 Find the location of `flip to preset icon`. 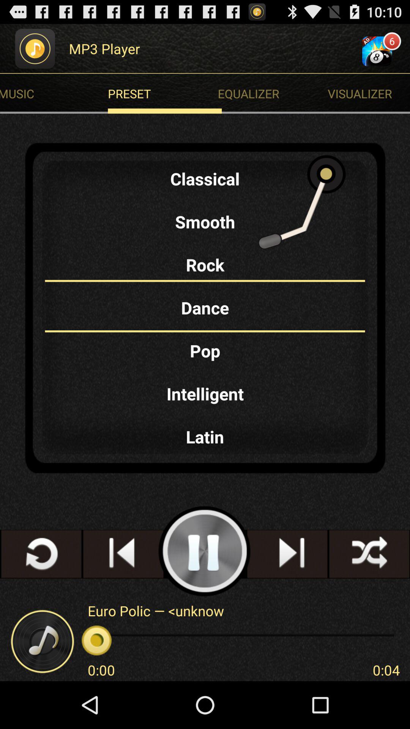

flip to preset icon is located at coordinates (165, 93).